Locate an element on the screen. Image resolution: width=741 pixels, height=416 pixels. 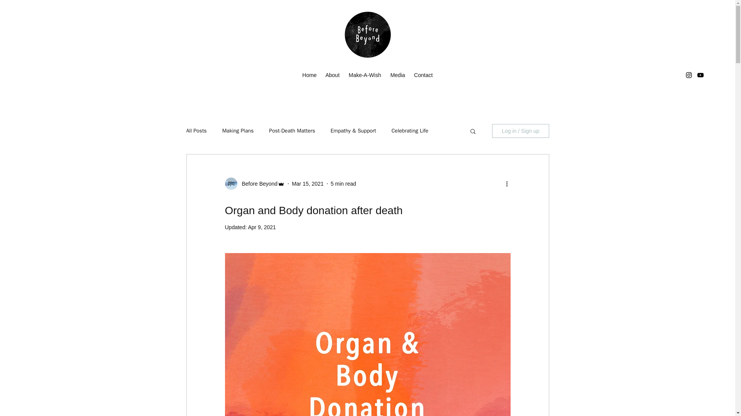
Make-A-Wish is located at coordinates (364, 75).